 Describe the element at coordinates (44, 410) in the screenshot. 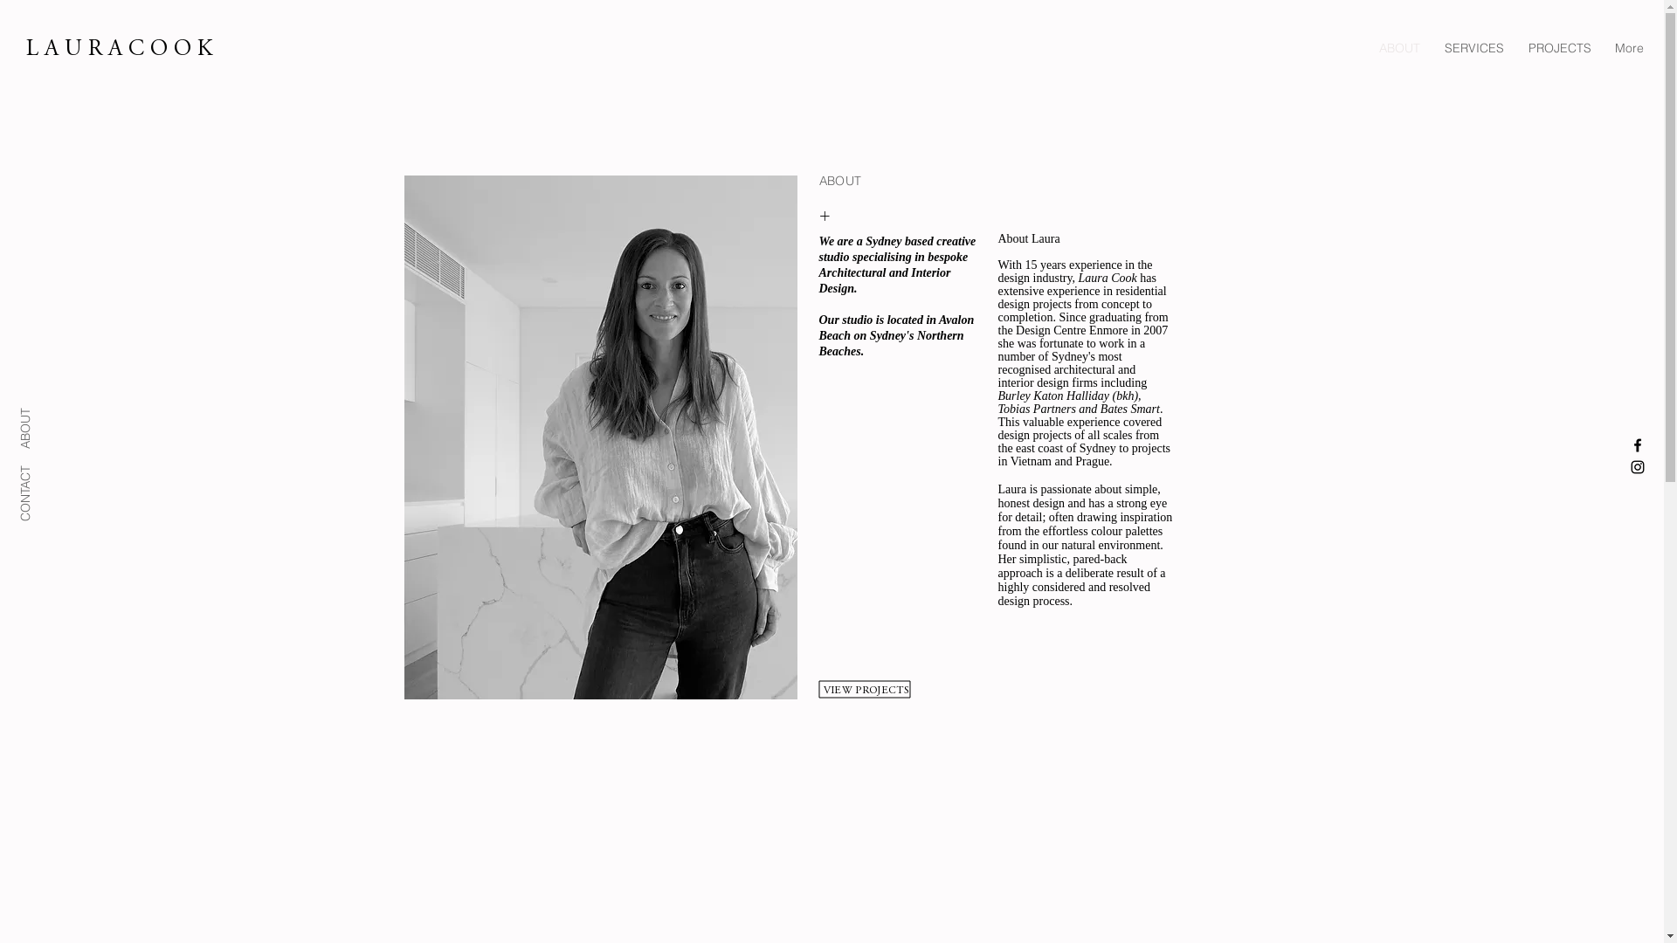

I see `ABOUT` at that location.